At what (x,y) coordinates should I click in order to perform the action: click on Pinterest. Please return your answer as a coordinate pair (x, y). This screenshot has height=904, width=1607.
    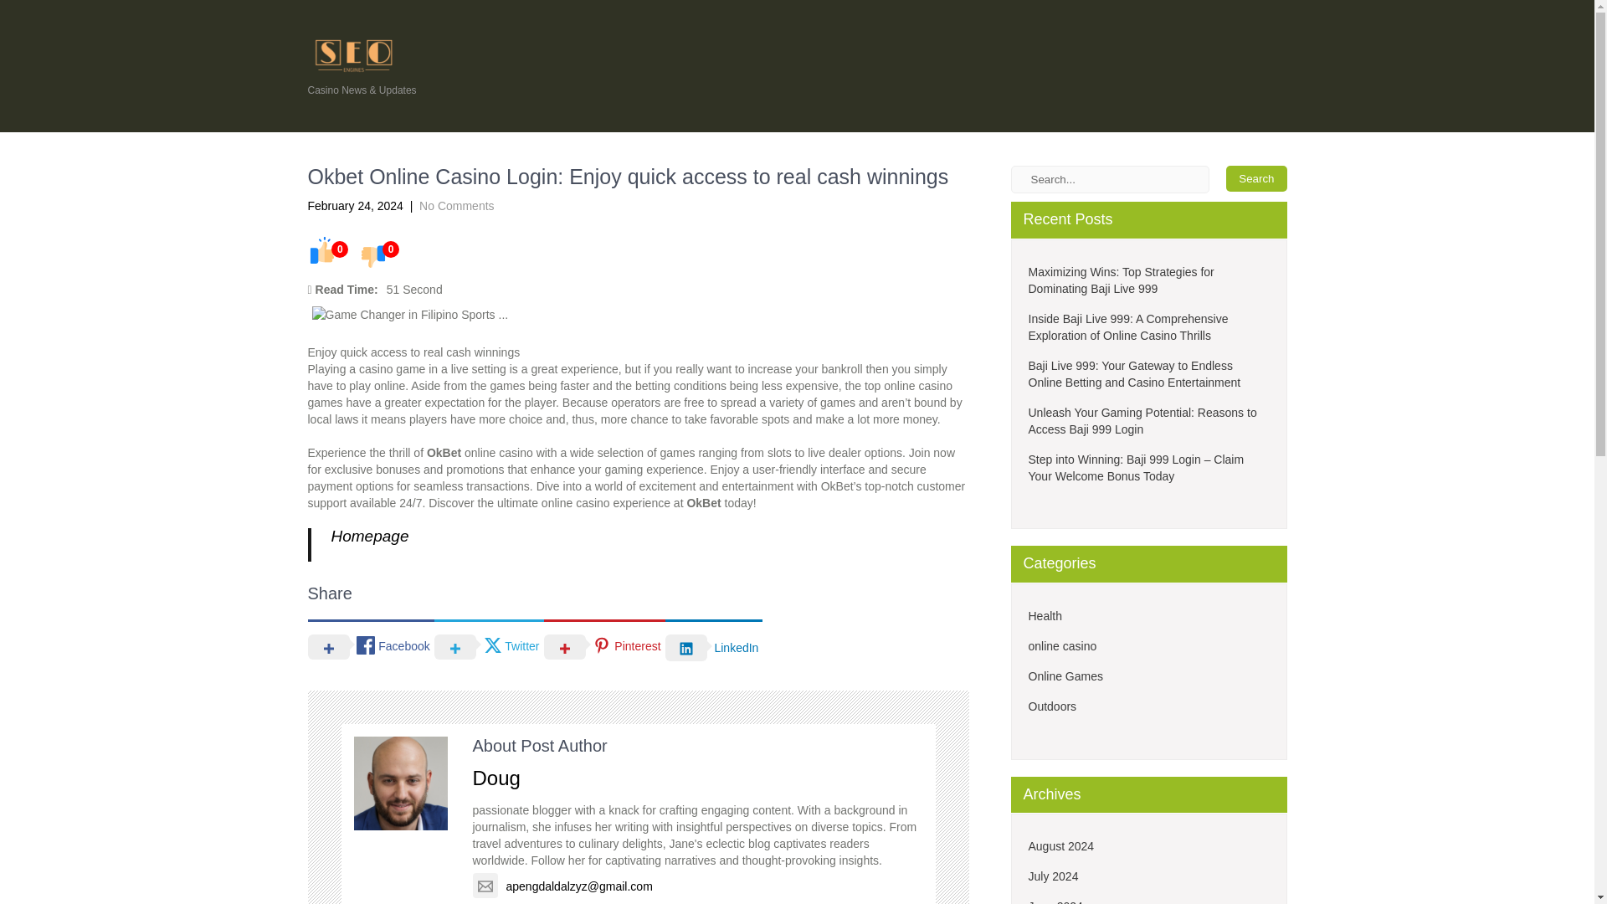
    Looking at the image, I should click on (604, 645).